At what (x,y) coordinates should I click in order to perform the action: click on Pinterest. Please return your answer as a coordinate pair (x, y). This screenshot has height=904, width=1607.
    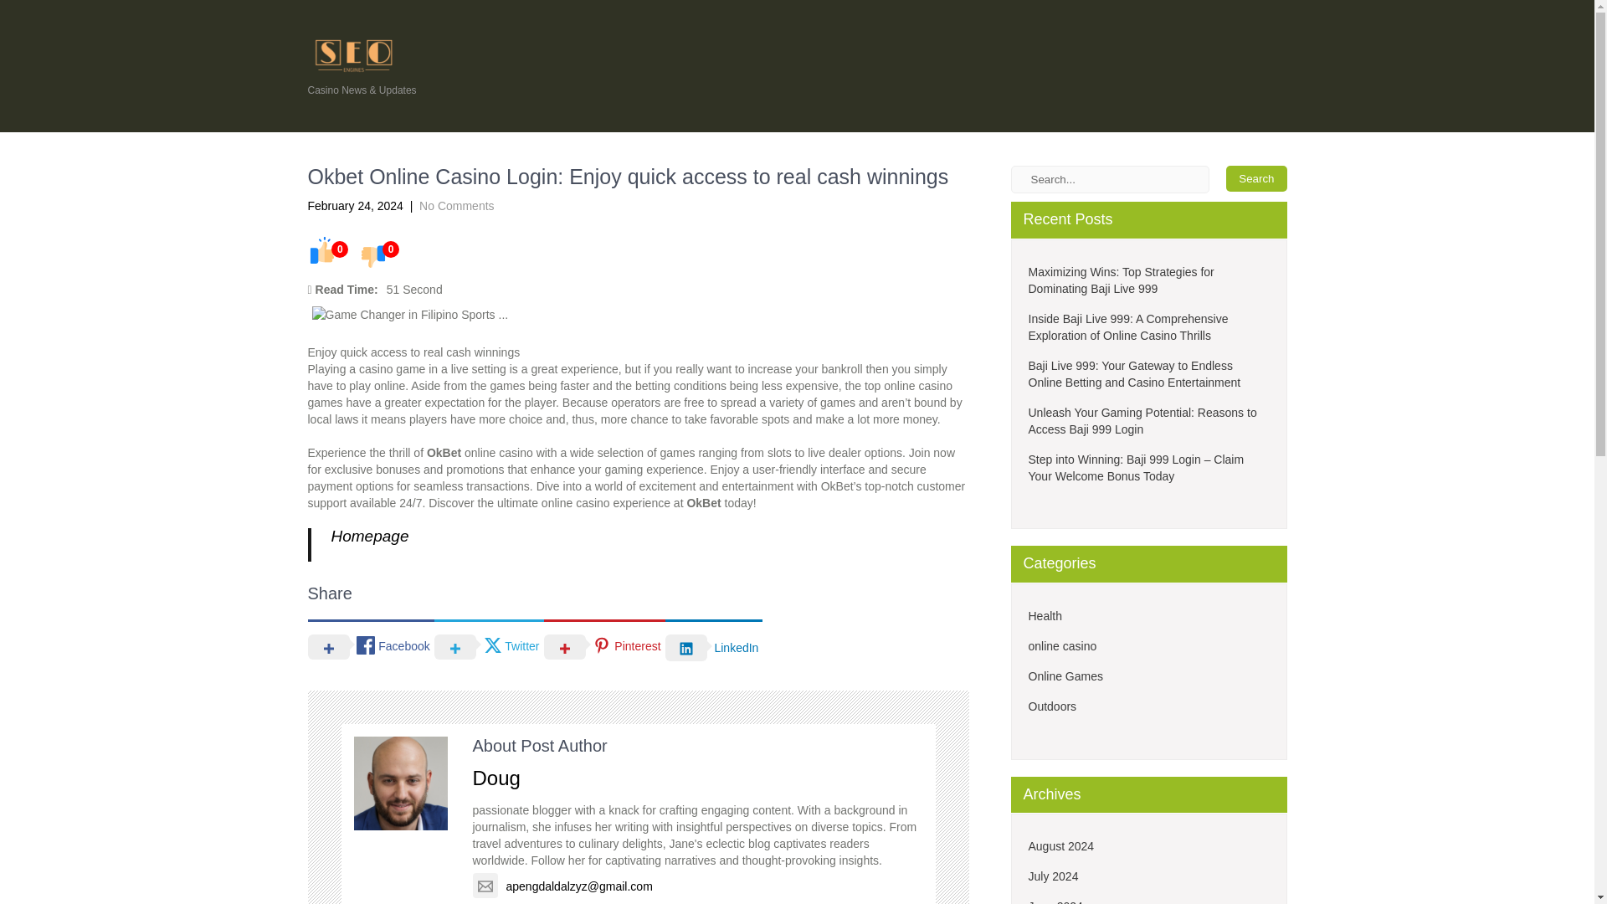
    Looking at the image, I should click on (604, 645).